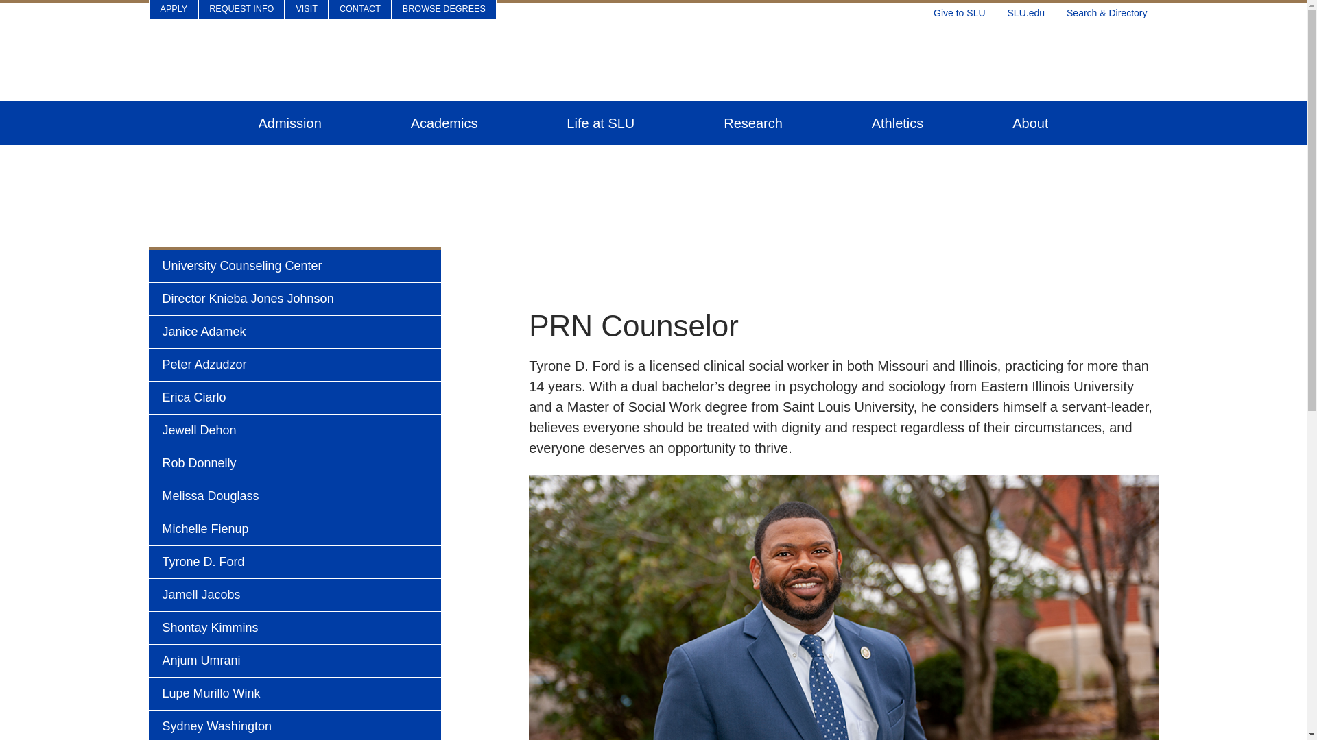  Describe the element at coordinates (1030, 123) in the screenshot. I see `About` at that location.